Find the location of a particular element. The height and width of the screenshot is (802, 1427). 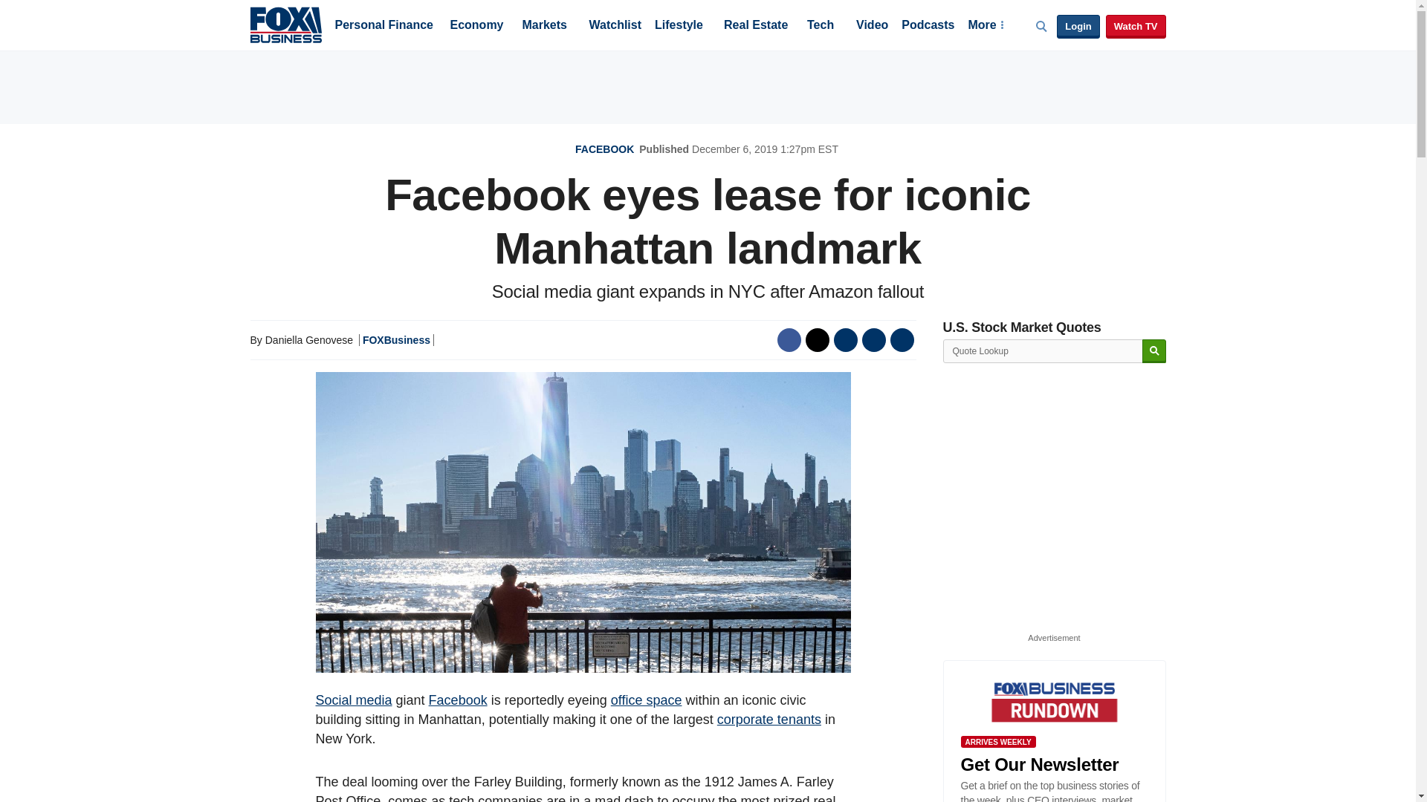

Video is located at coordinates (872, 26).